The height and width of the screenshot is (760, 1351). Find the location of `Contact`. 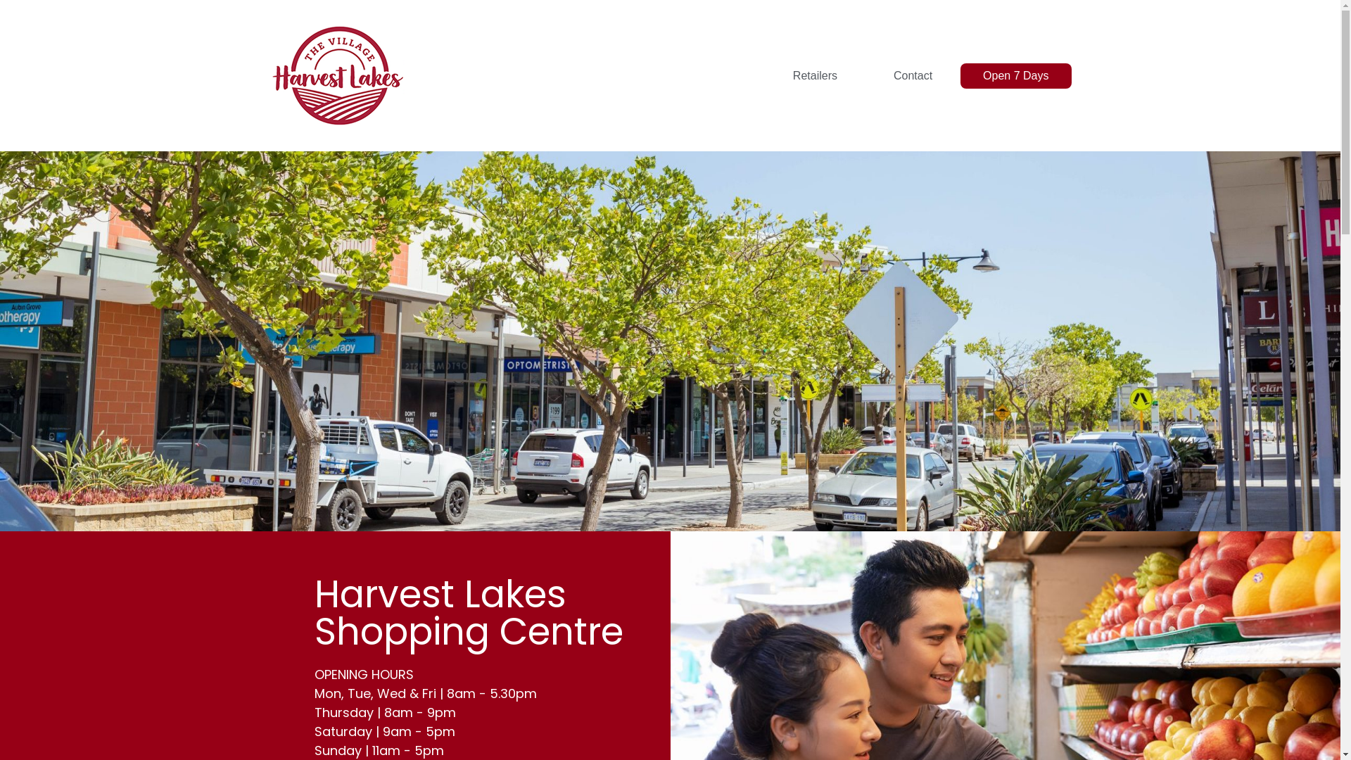

Contact is located at coordinates (913, 76).